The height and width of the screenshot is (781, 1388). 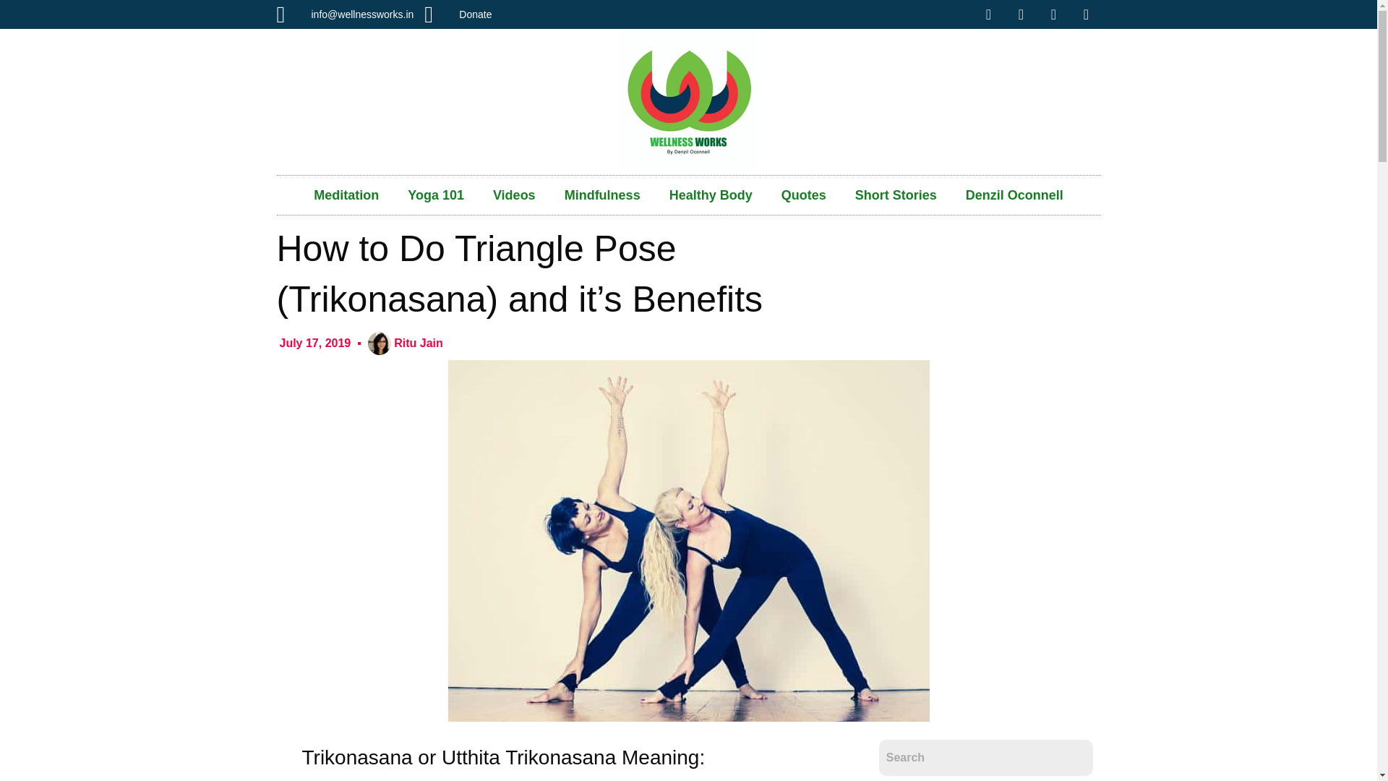 What do you see at coordinates (435, 195) in the screenshot?
I see `Yoga 101` at bounding box center [435, 195].